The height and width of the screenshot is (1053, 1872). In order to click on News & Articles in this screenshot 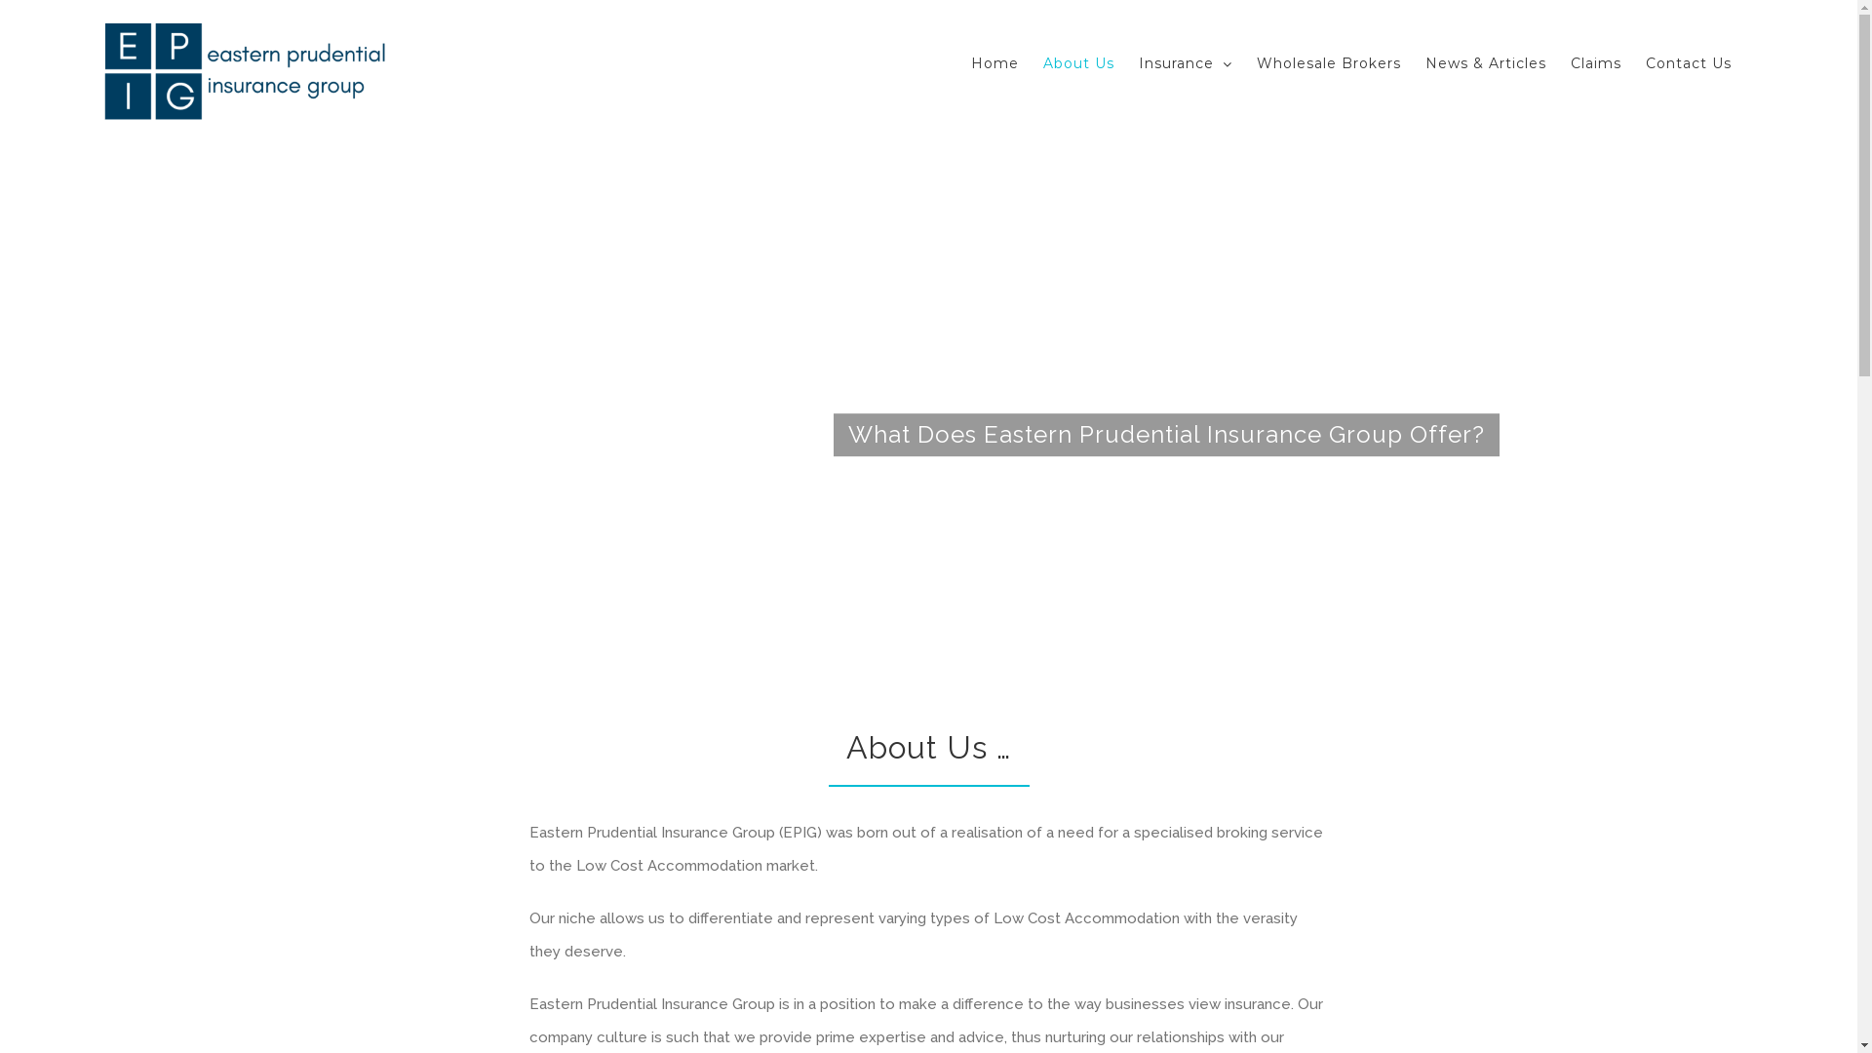, I will do `click(1486, 63)`.